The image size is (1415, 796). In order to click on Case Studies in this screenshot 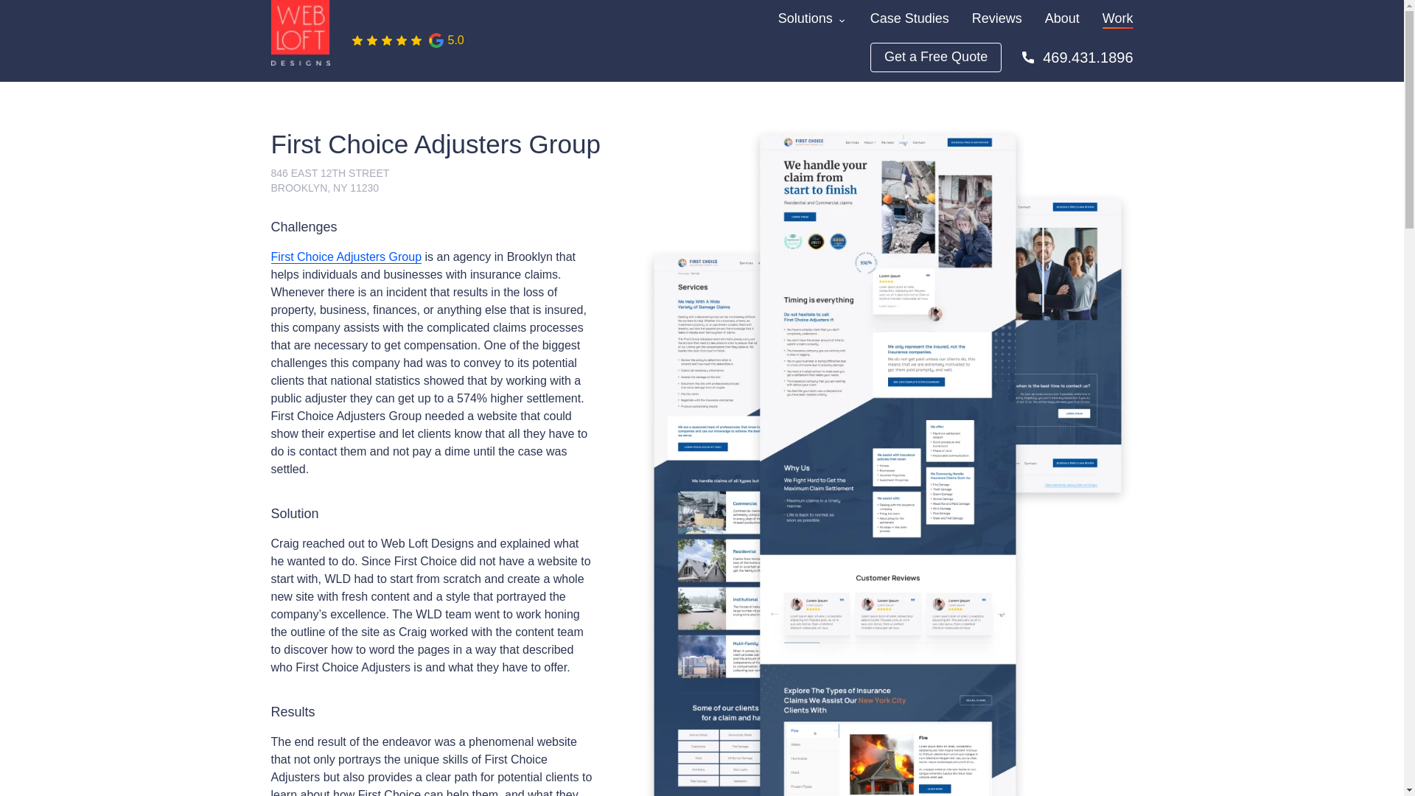, I will do `click(909, 18)`.